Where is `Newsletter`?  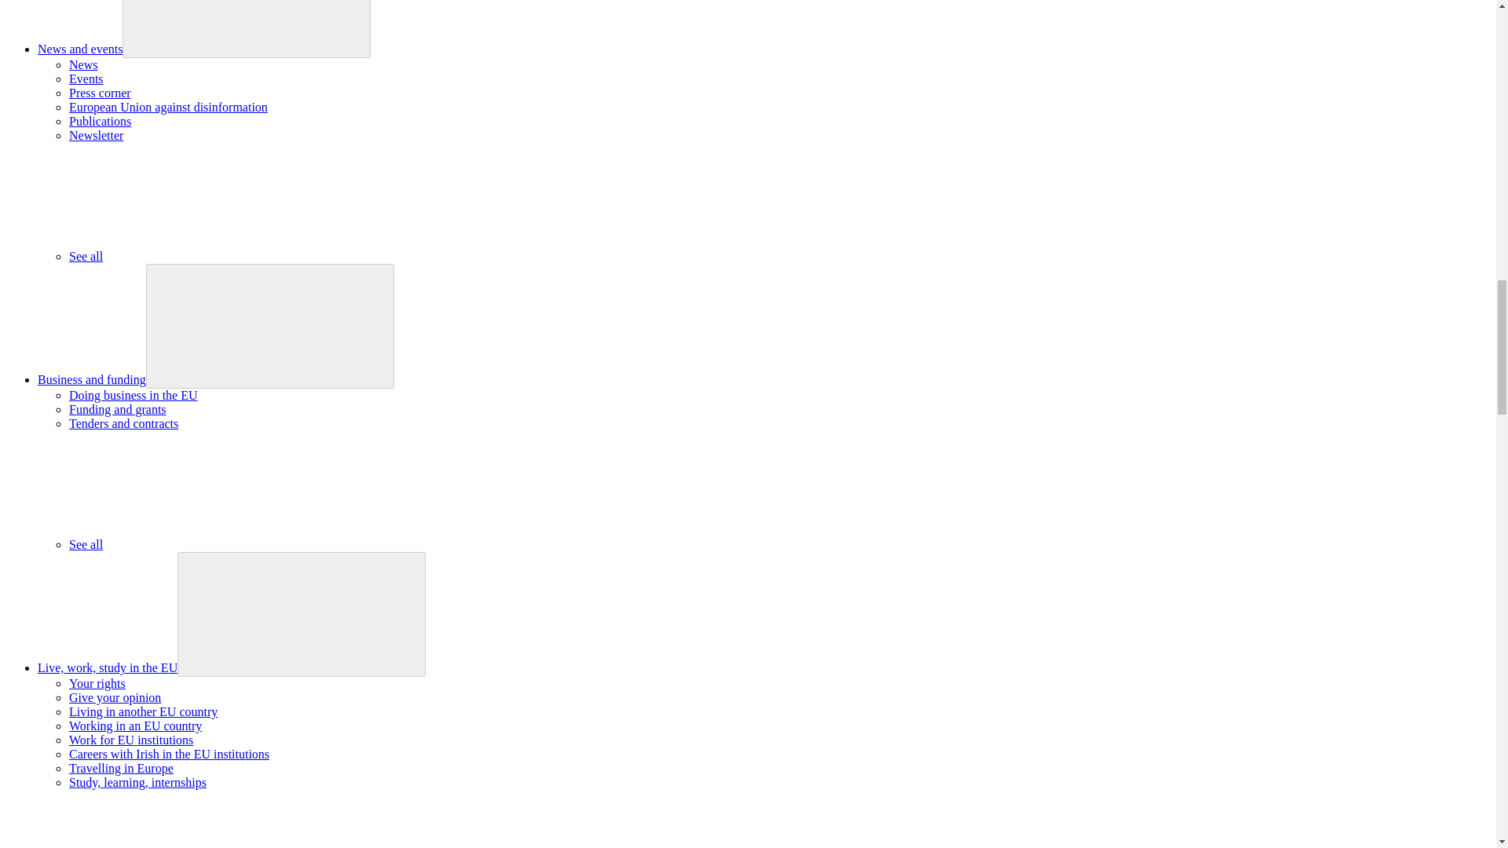 Newsletter is located at coordinates (96, 135).